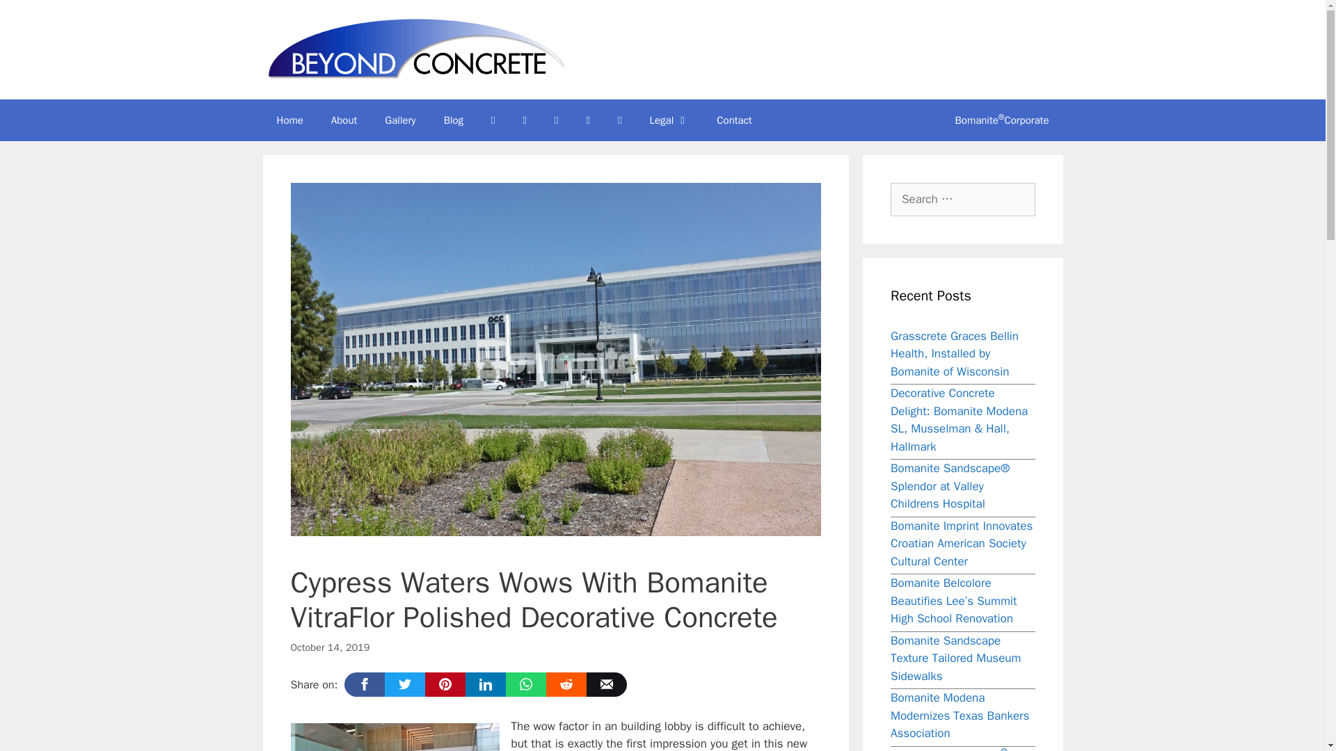 This screenshot has height=751, width=1336. What do you see at coordinates (344, 120) in the screenshot?
I see `About` at bounding box center [344, 120].